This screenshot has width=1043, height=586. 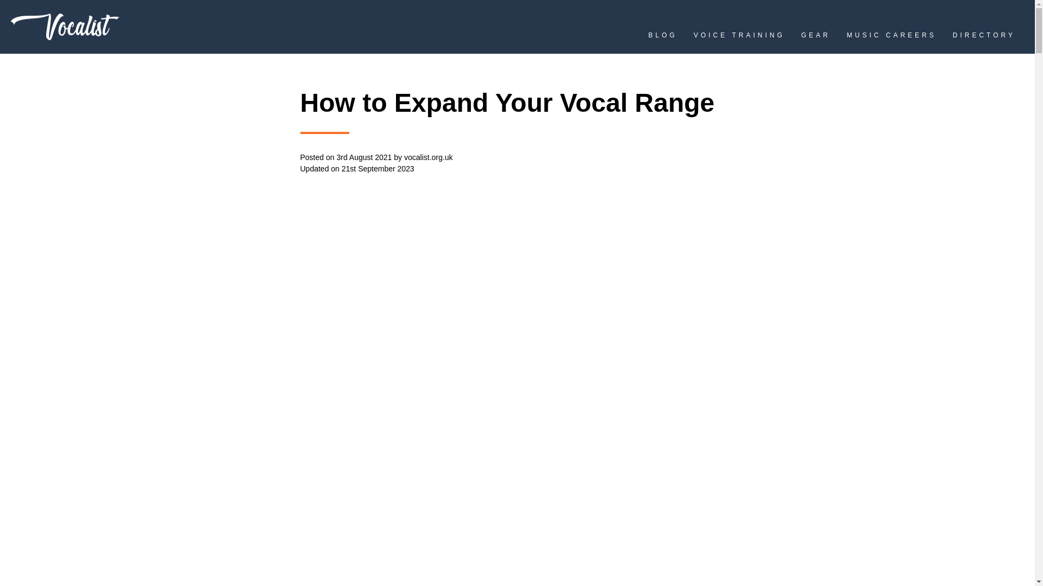 What do you see at coordinates (428, 157) in the screenshot?
I see `vocalist.org.uk` at bounding box center [428, 157].